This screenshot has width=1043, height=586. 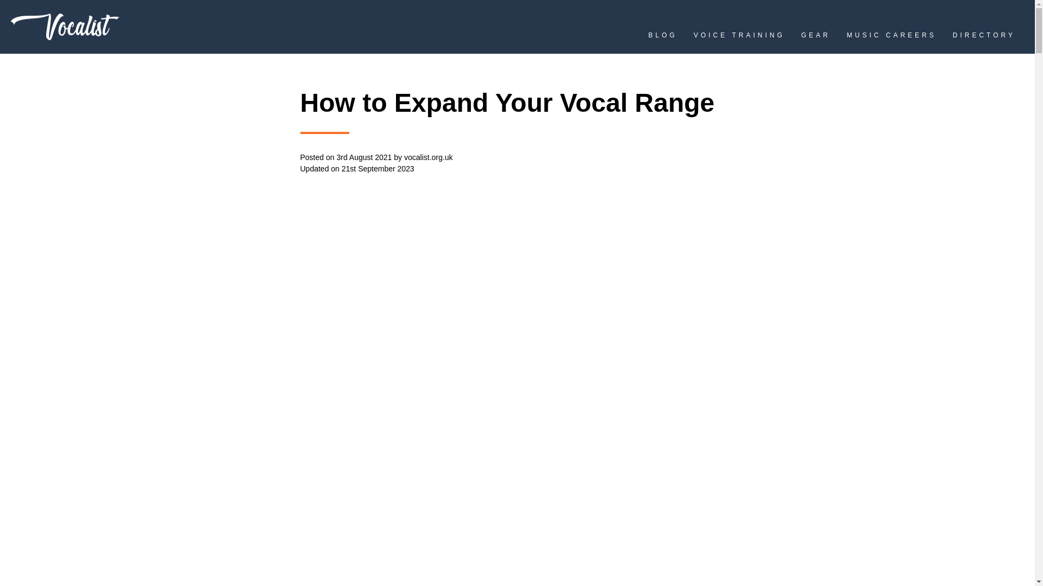 What do you see at coordinates (428, 157) in the screenshot?
I see `vocalist.org.uk` at bounding box center [428, 157].